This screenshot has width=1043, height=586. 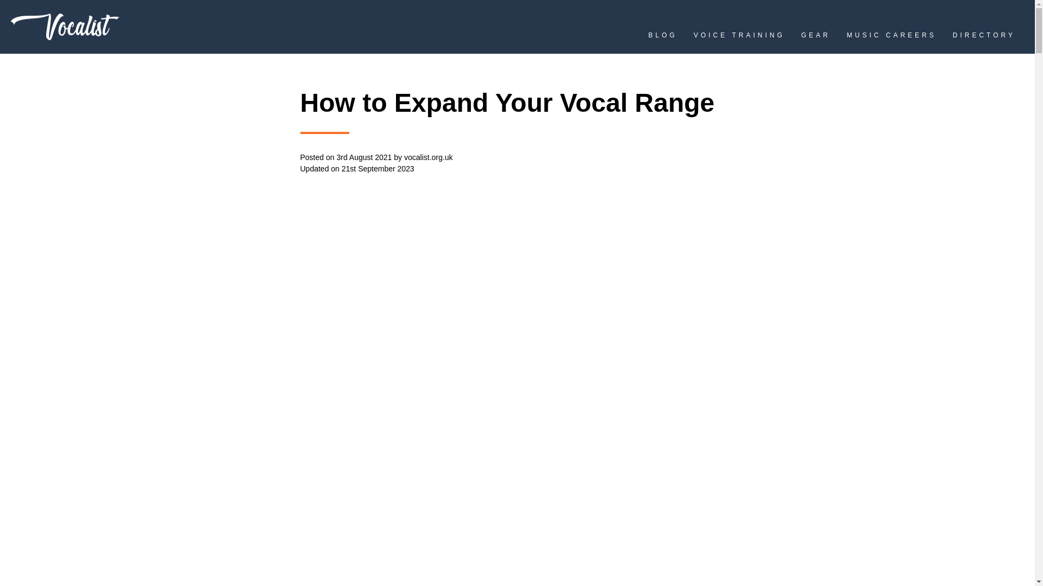 What do you see at coordinates (428, 157) in the screenshot?
I see `vocalist.org.uk` at bounding box center [428, 157].